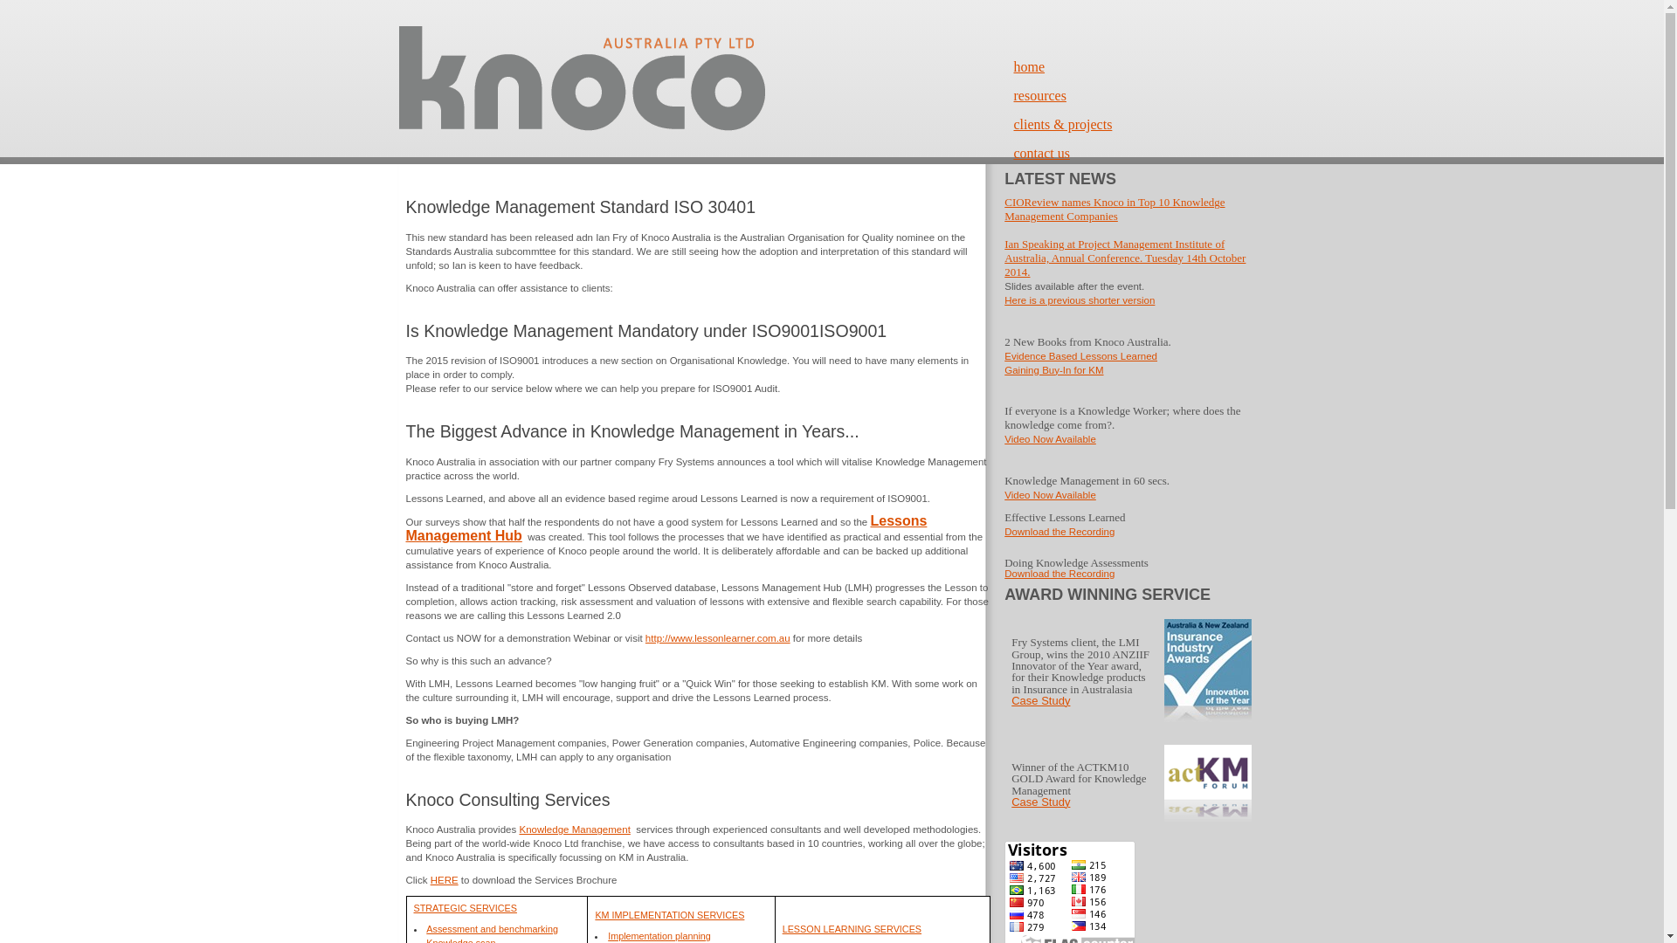  What do you see at coordinates (718, 638) in the screenshot?
I see `http://www.lessonlearner.com.au` at bounding box center [718, 638].